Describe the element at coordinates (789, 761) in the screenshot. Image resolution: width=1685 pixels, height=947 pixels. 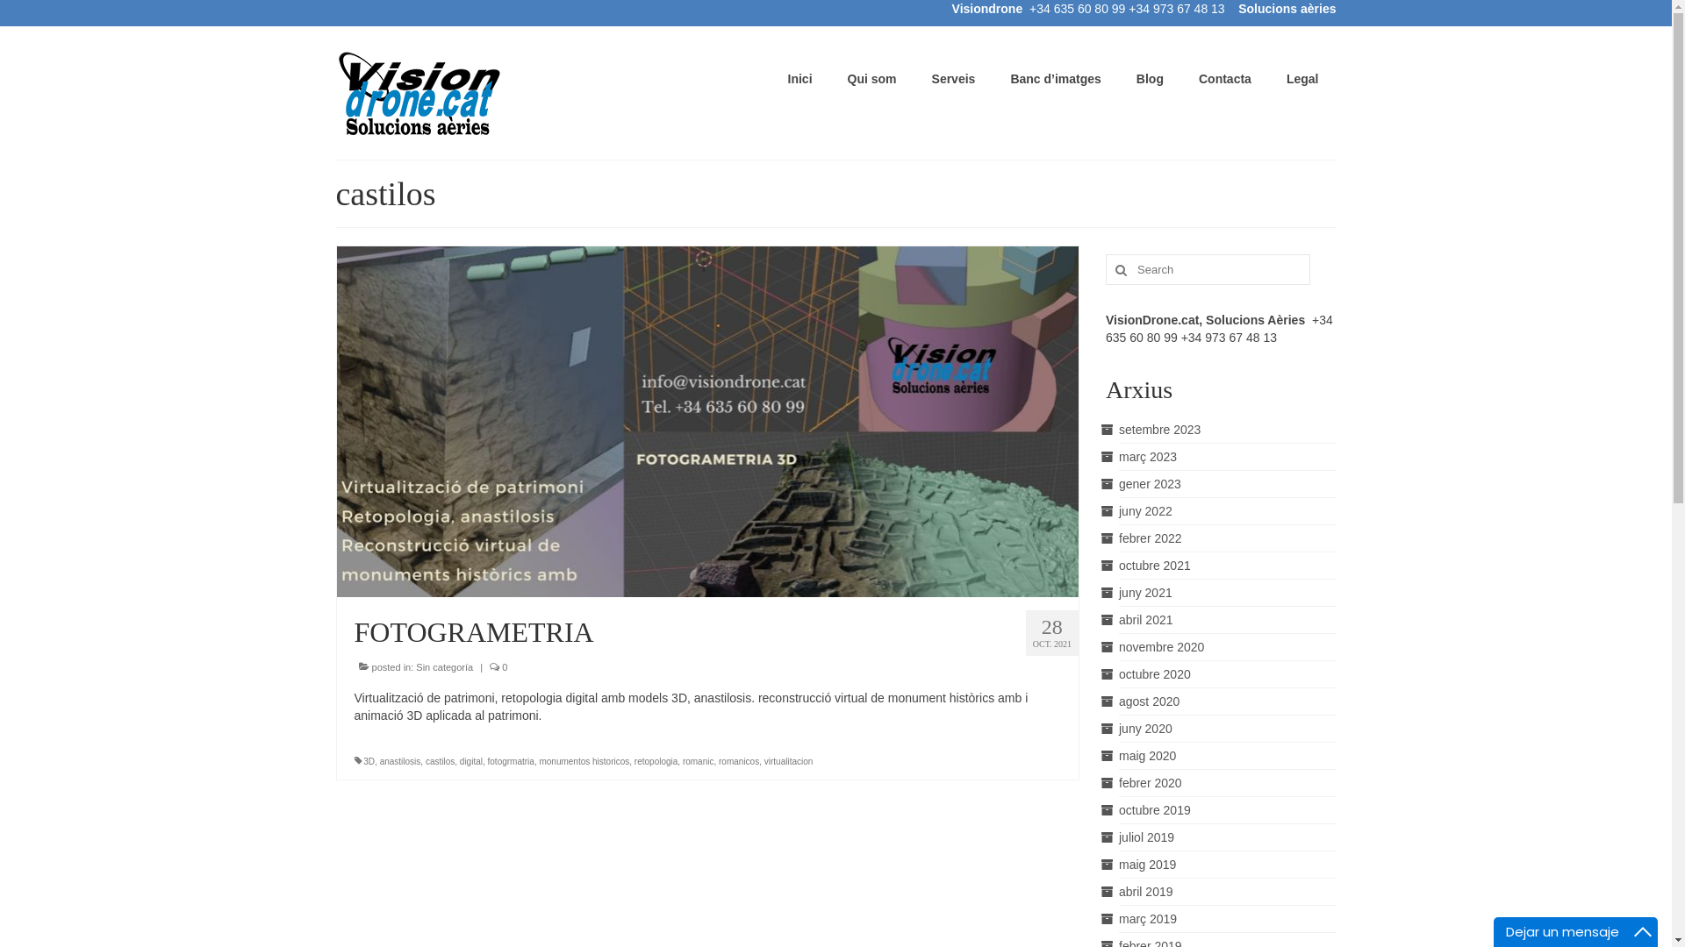
I see `virtualitacion` at that location.